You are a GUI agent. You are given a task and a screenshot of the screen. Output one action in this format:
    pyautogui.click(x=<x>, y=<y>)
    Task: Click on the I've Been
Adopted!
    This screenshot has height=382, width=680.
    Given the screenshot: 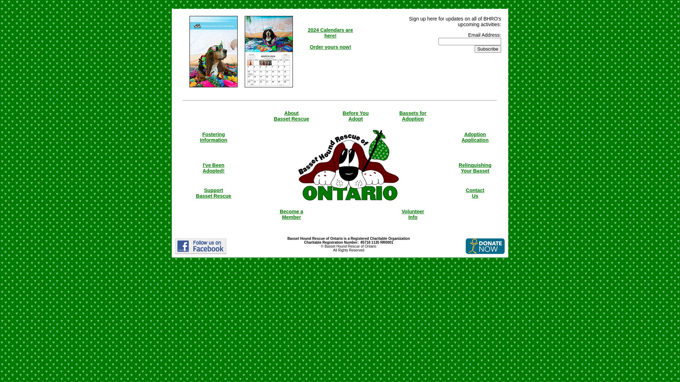 What is the action you would take?
    pyautogui.click(x=213, y=171)
    